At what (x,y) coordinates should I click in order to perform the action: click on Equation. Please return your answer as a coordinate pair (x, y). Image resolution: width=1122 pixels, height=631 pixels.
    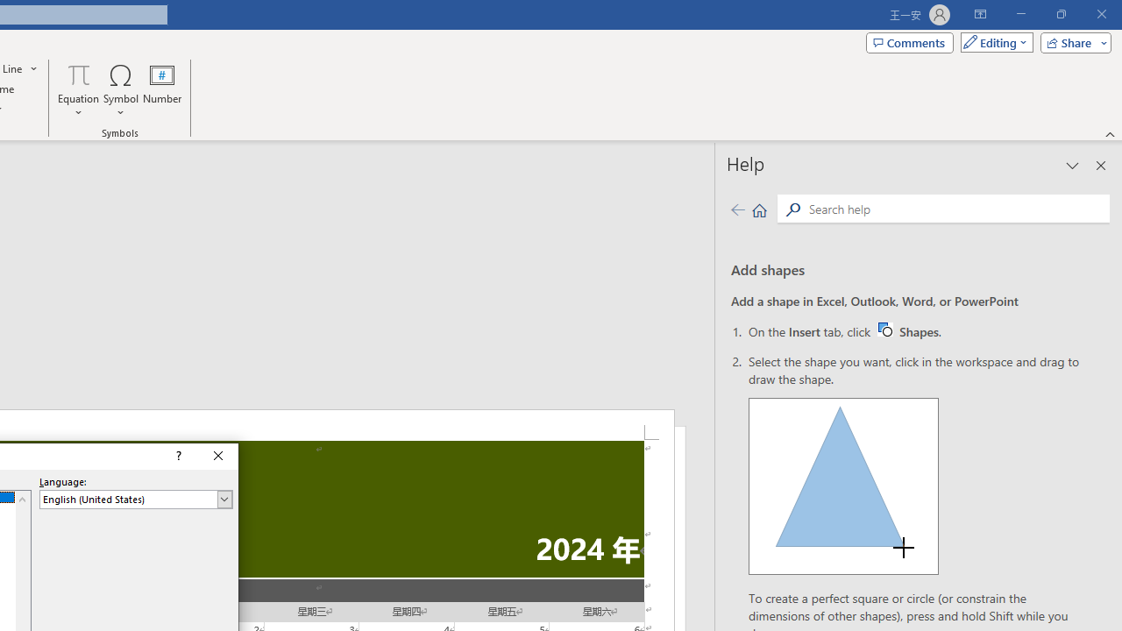
    Looking at the image, I should click on (79, 74).